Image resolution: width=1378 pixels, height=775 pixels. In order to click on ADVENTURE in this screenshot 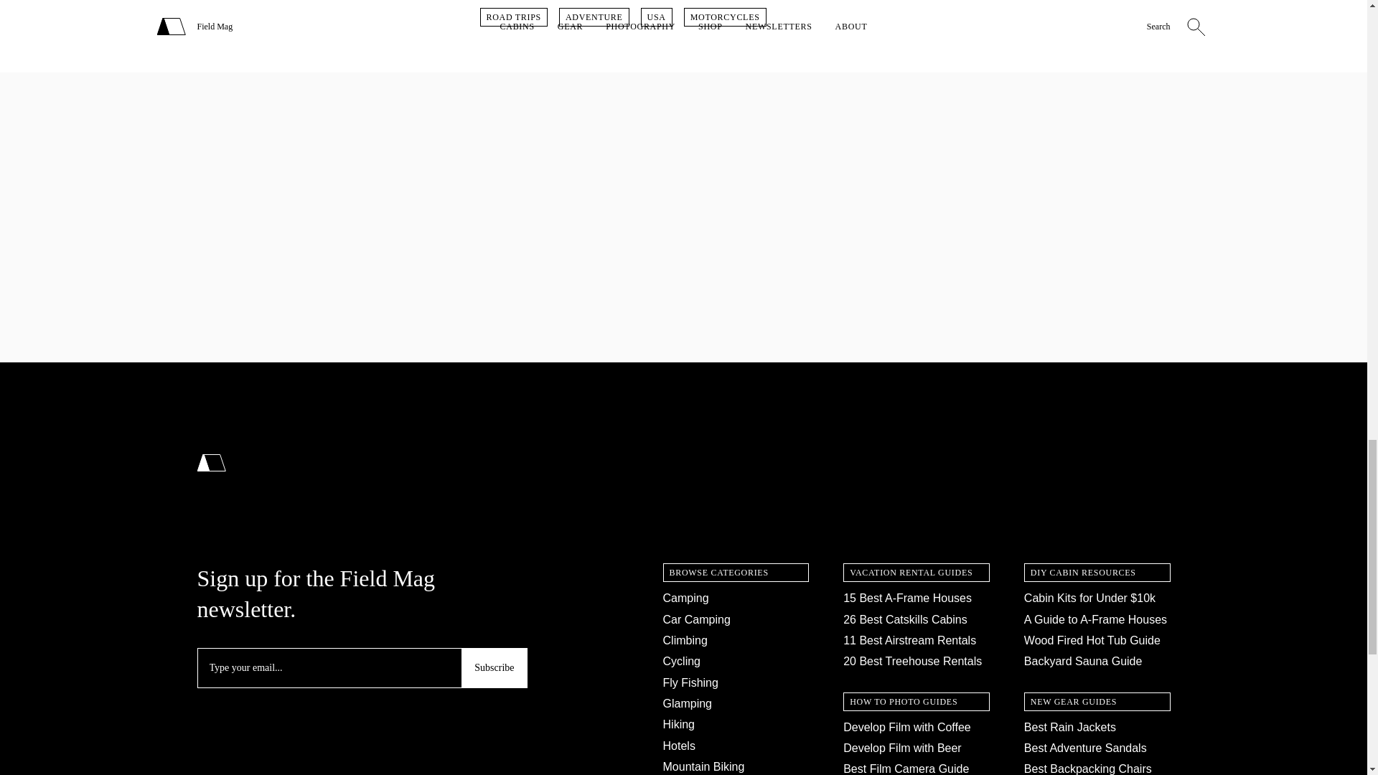, I will do `click(594, 17)`.